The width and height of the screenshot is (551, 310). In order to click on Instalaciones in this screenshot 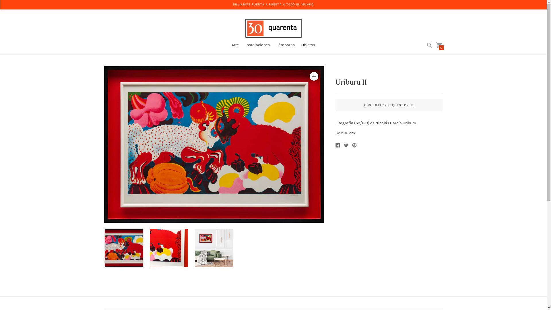, I will do `click(258, 45)`.